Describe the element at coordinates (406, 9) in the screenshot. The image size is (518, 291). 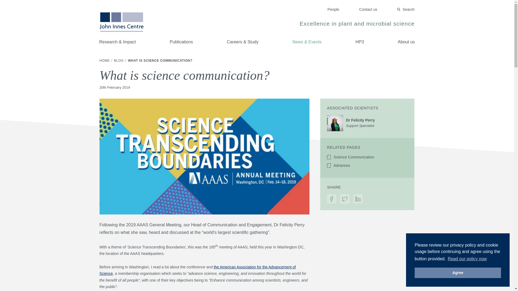
I see `Search` at that location.